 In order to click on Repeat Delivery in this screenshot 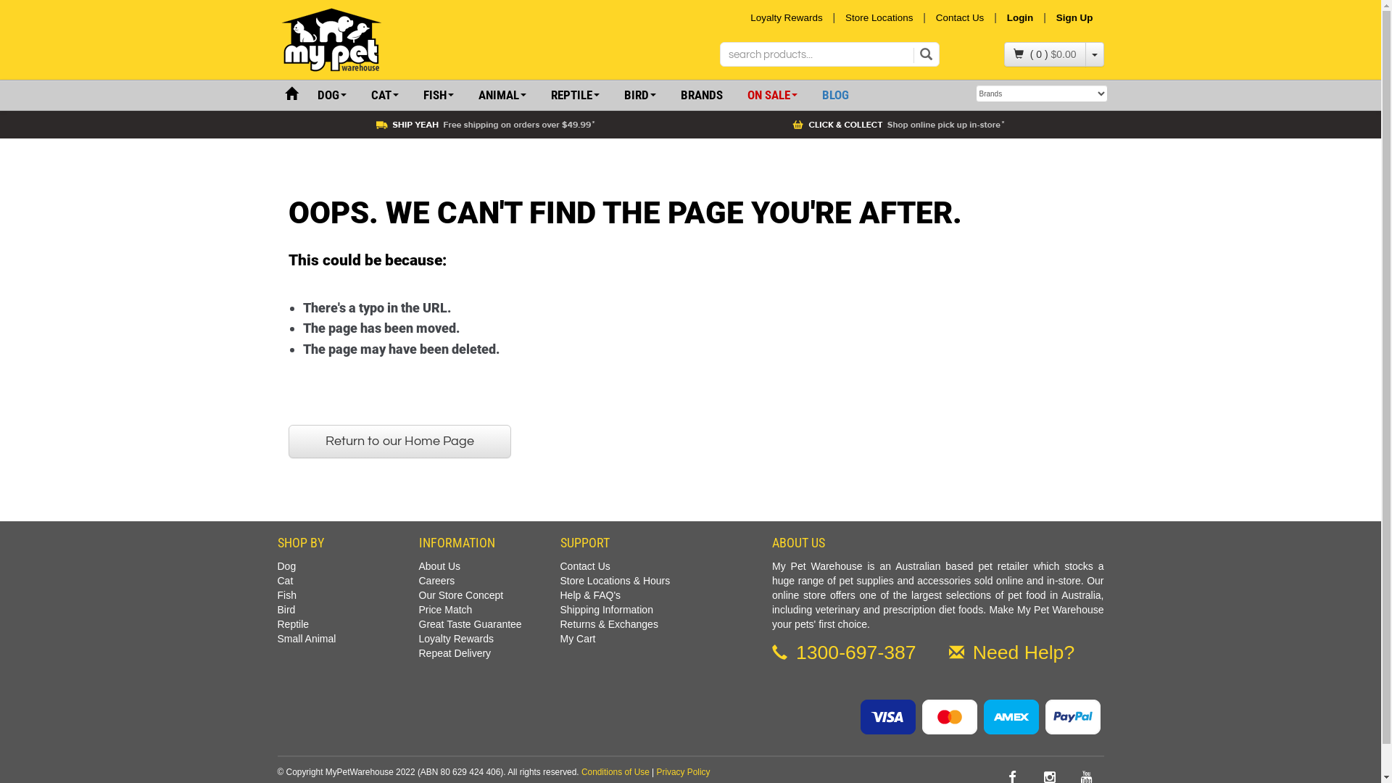, I will do `click(455, 653)`.